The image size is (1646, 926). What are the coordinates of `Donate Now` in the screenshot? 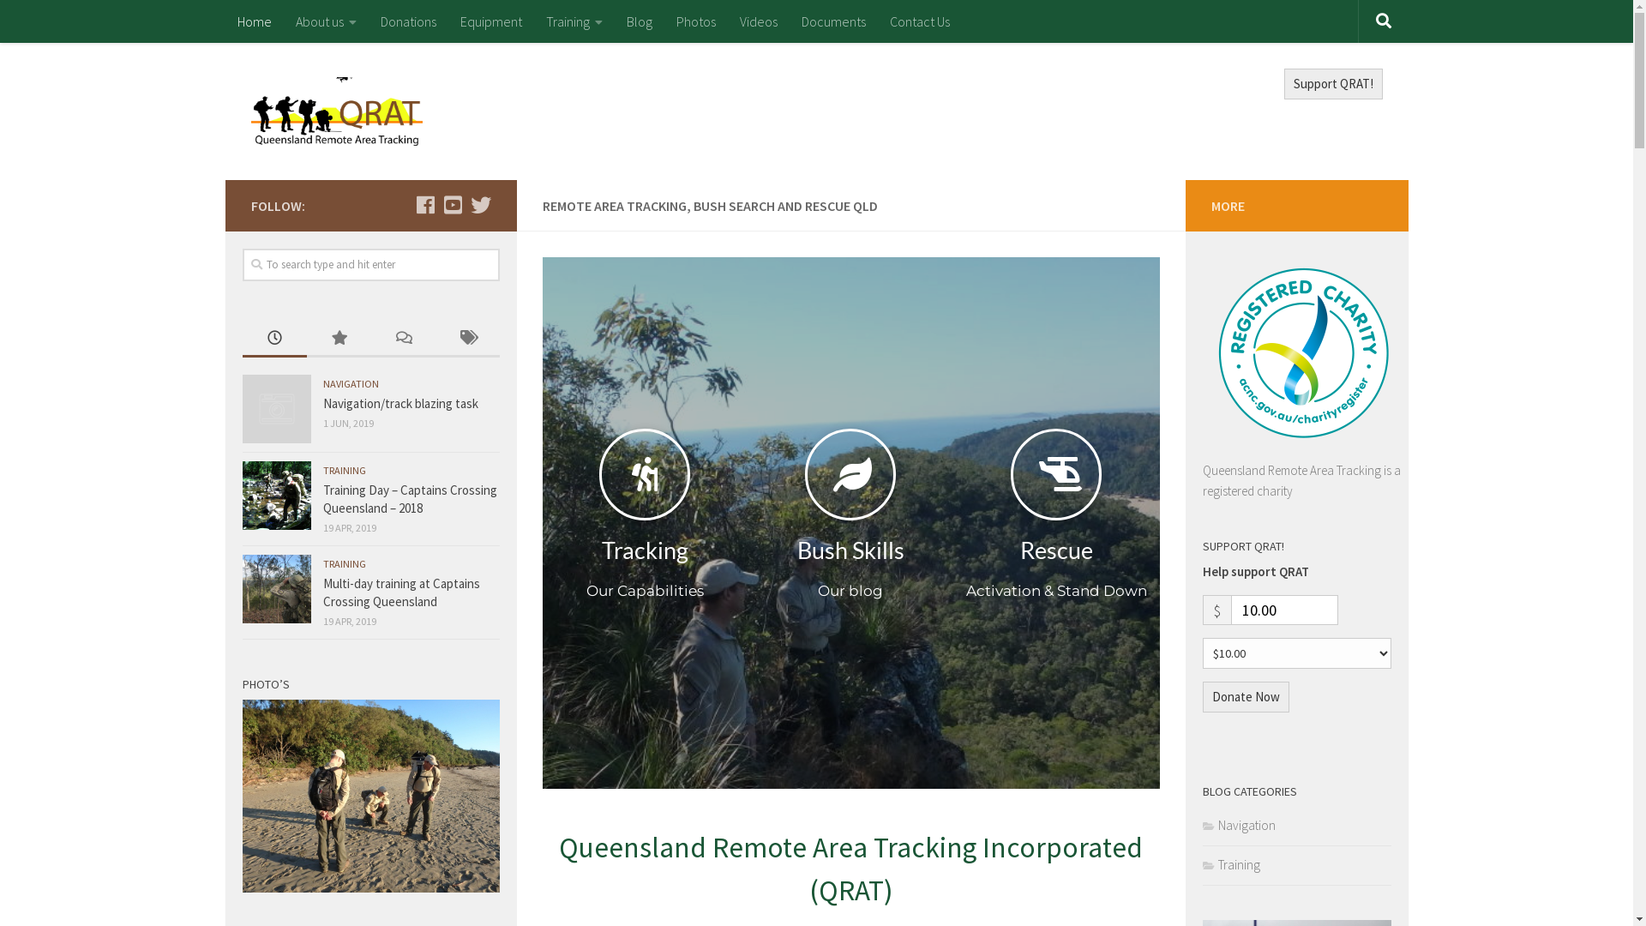 It's located at (1245, 697).